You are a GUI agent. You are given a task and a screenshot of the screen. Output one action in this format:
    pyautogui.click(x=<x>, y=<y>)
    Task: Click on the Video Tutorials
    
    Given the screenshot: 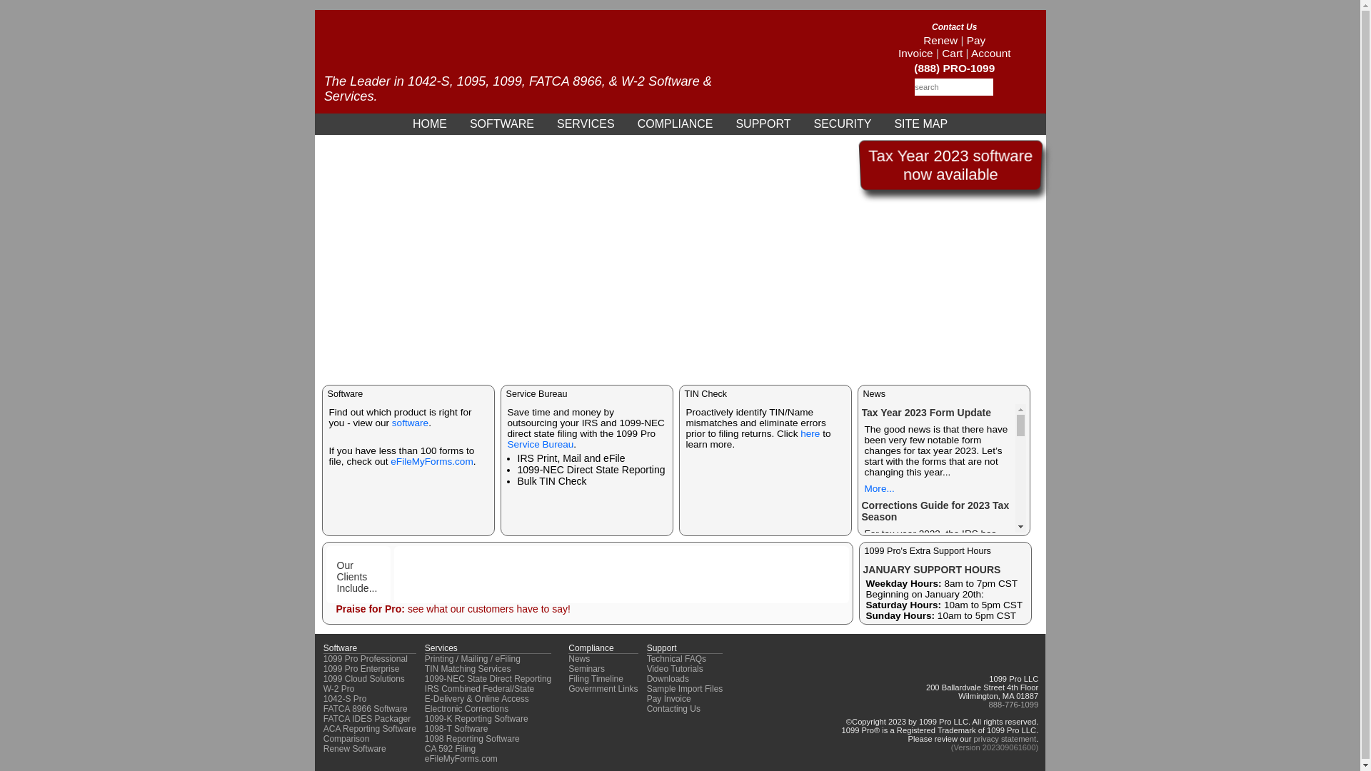 What is the action you would take?
    pyautogui.click(x=676, y=669)
    